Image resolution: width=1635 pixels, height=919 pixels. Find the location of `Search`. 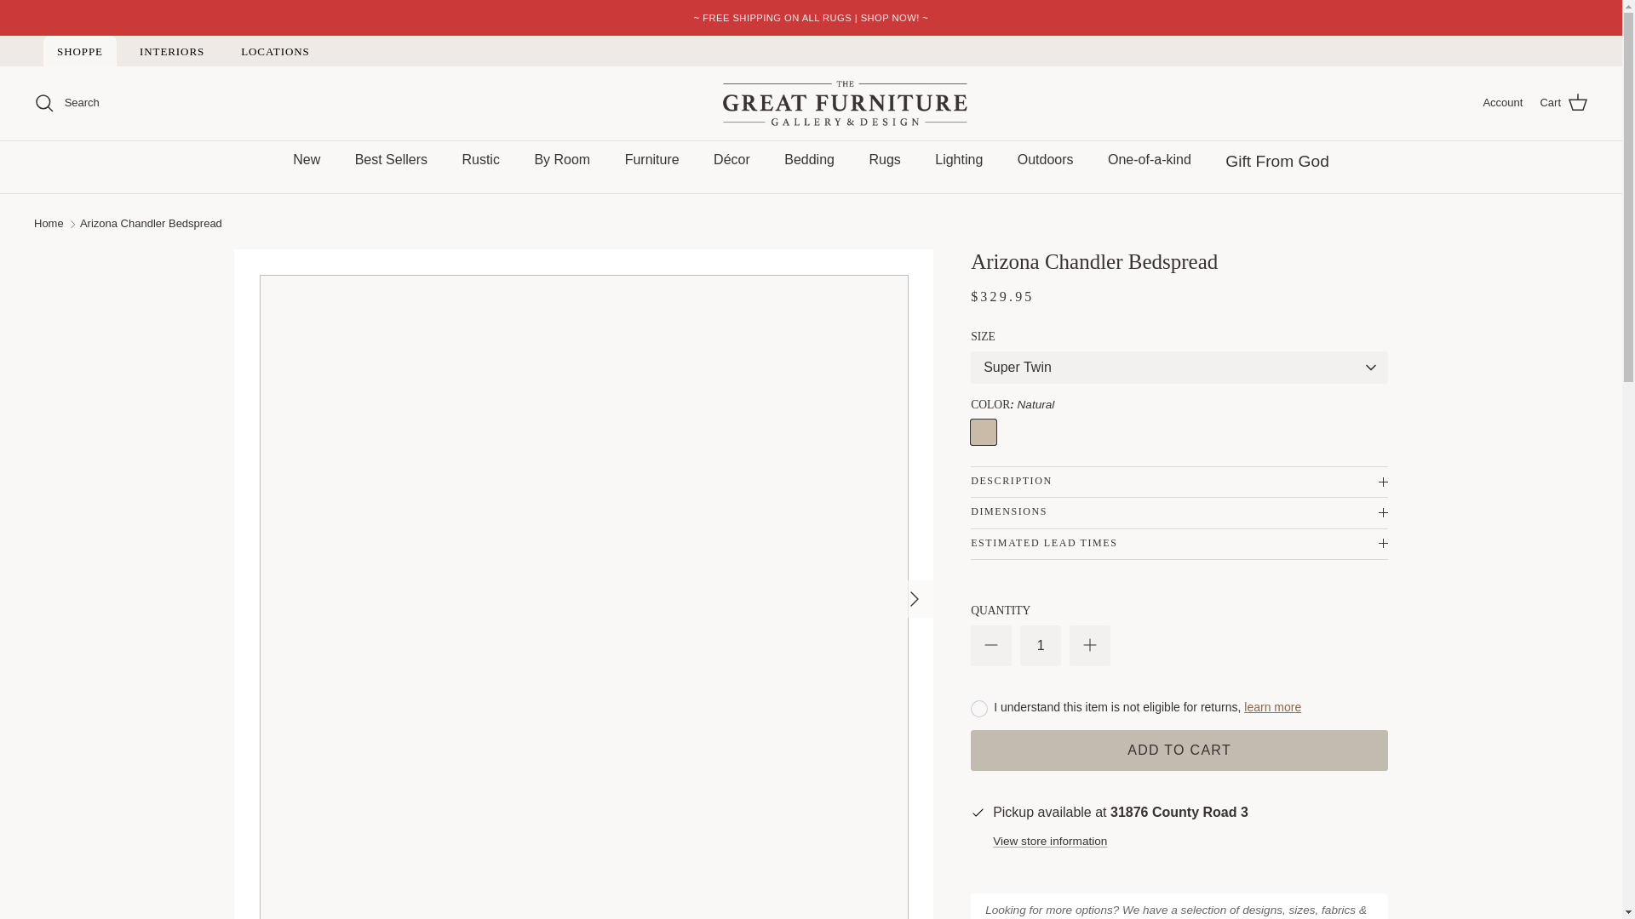

Search is located at coordinates (66, 102).